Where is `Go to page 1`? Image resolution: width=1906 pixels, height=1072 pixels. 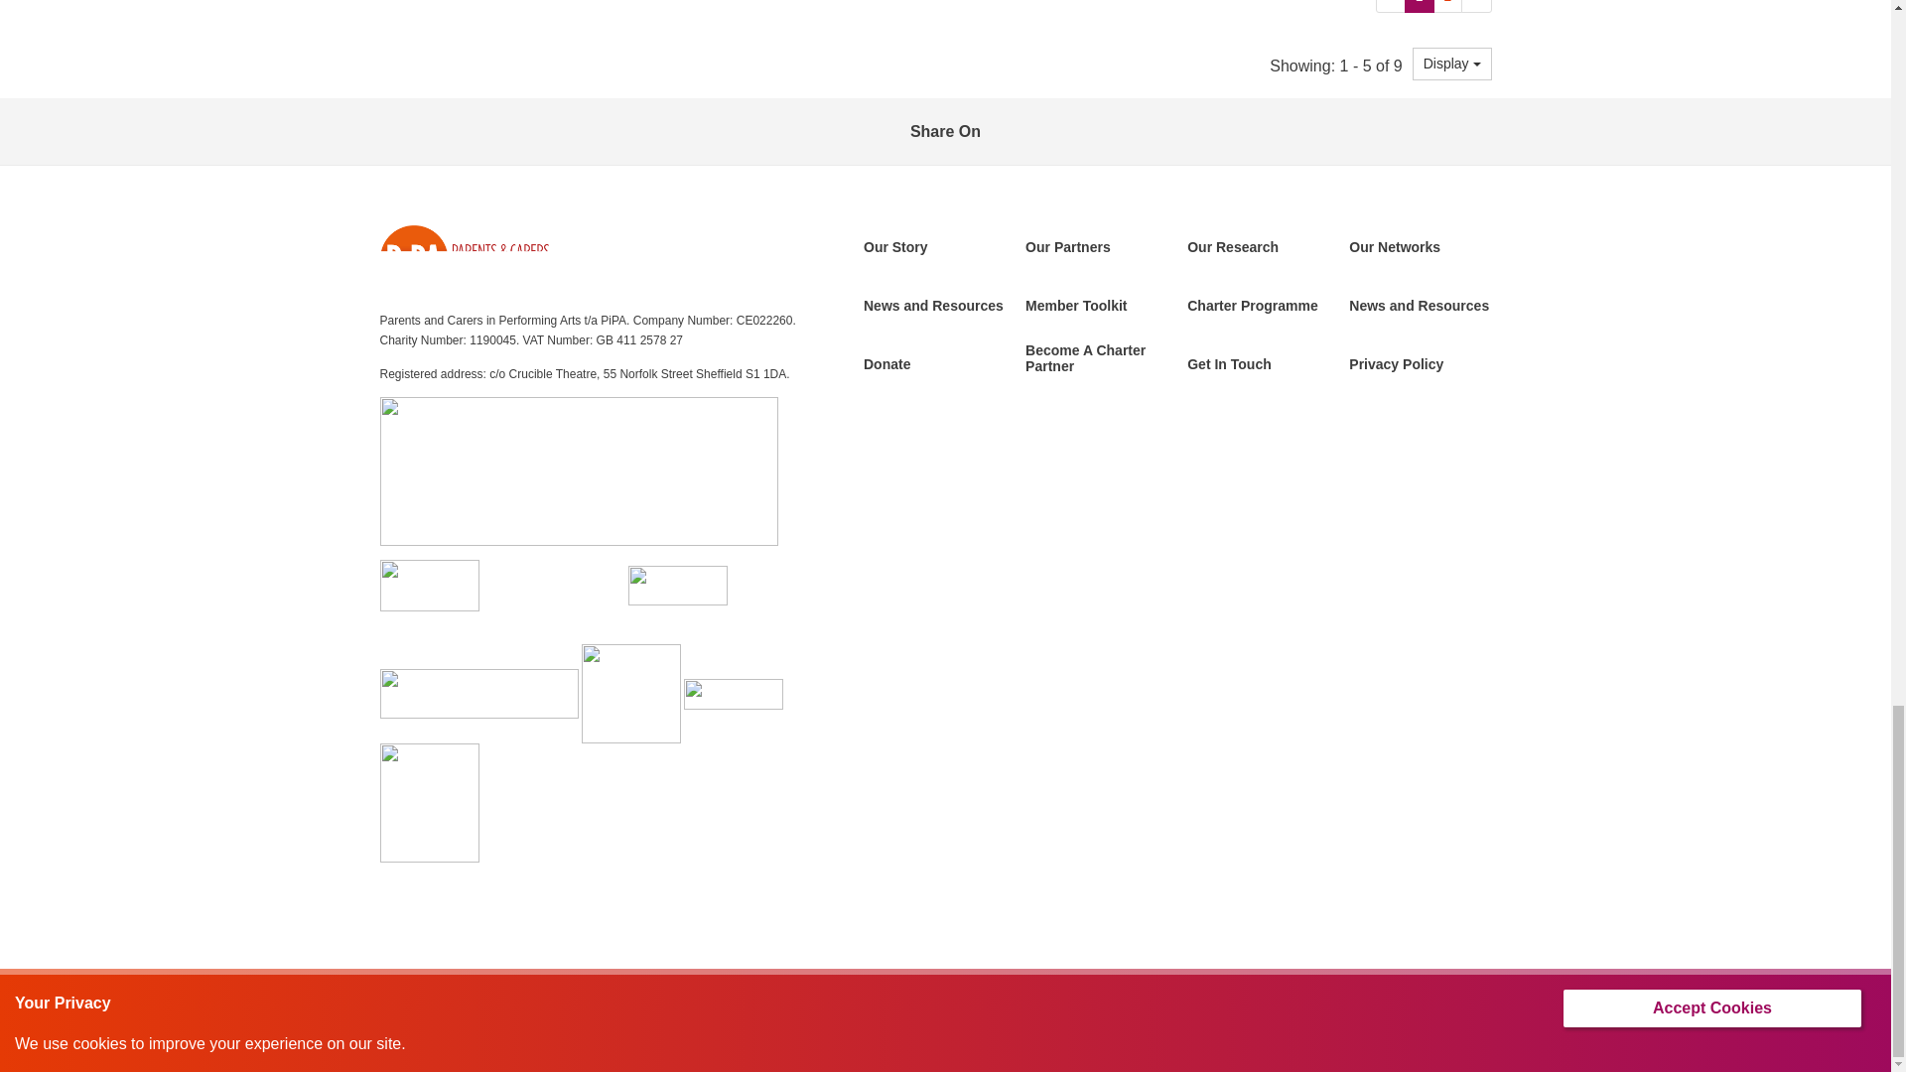
Go to page 1 is located at coordinates (1420, 6).